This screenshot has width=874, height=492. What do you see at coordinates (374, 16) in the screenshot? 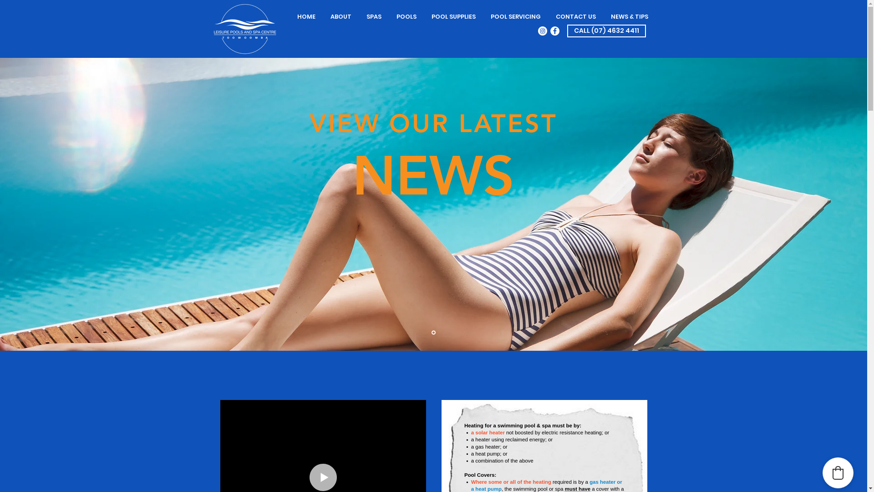
I see `SPAS` at bounding box center [374, 16].